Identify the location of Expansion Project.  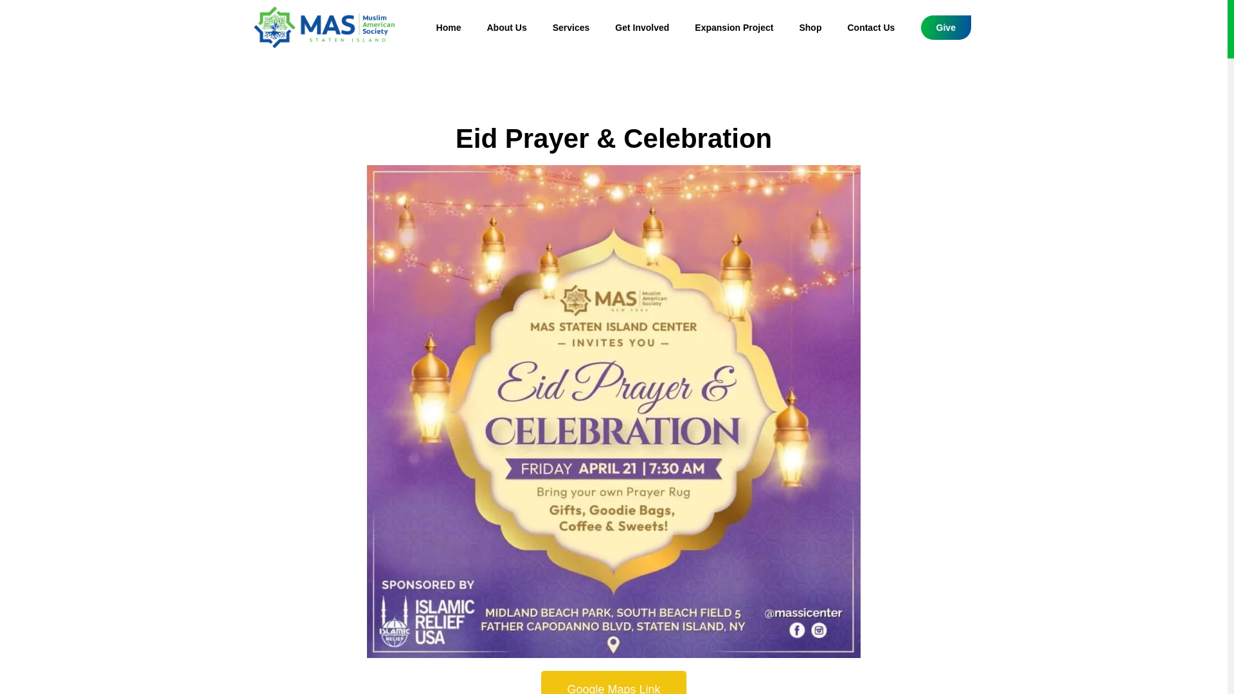
(734, 27).